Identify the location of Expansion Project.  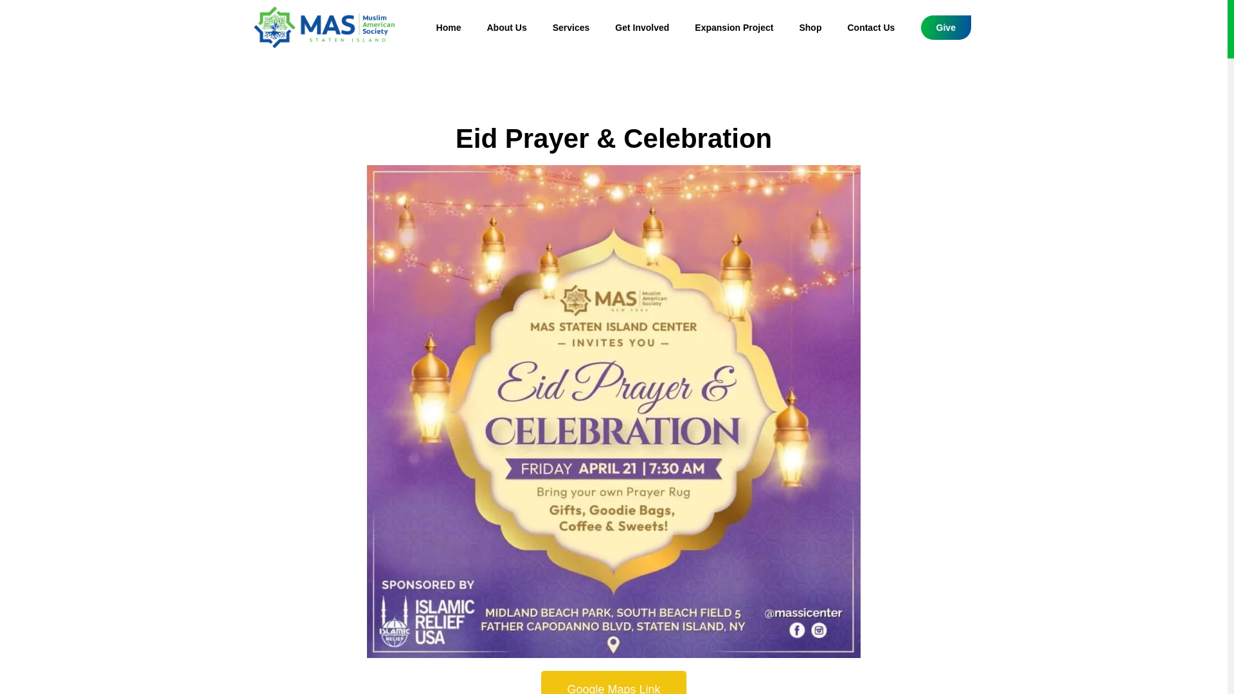
(734, 27).